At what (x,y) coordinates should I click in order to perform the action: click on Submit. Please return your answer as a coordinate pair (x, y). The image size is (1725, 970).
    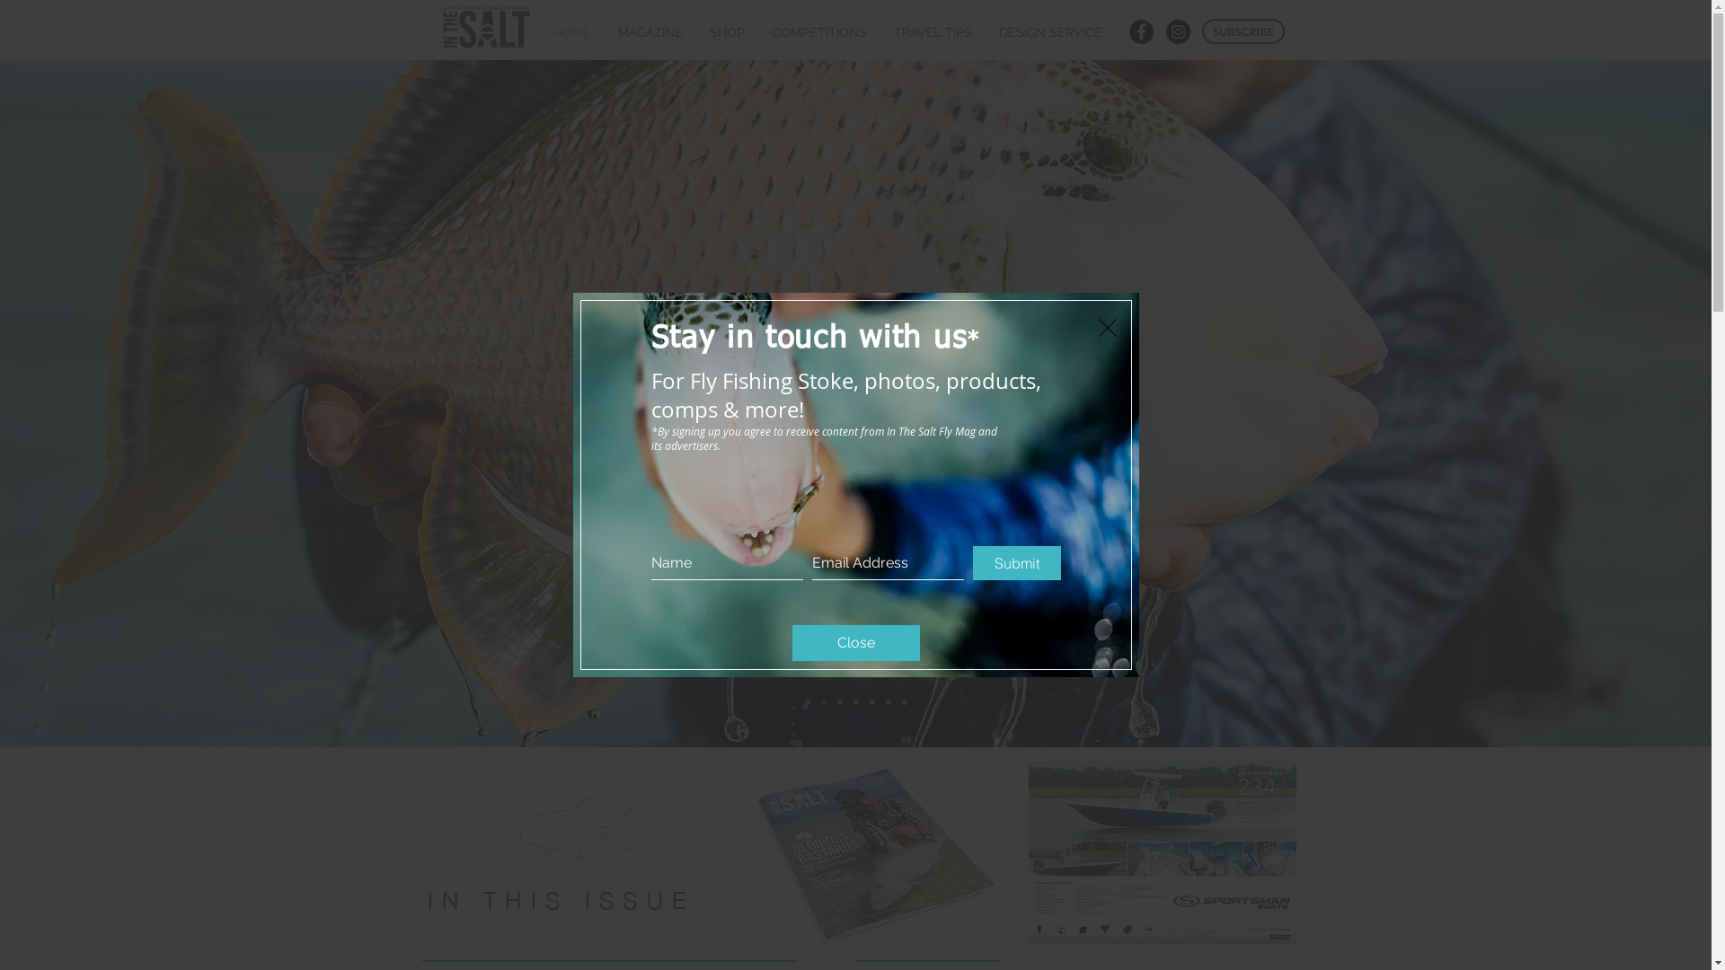
    Looking at the image, I should click on (1016, 563).